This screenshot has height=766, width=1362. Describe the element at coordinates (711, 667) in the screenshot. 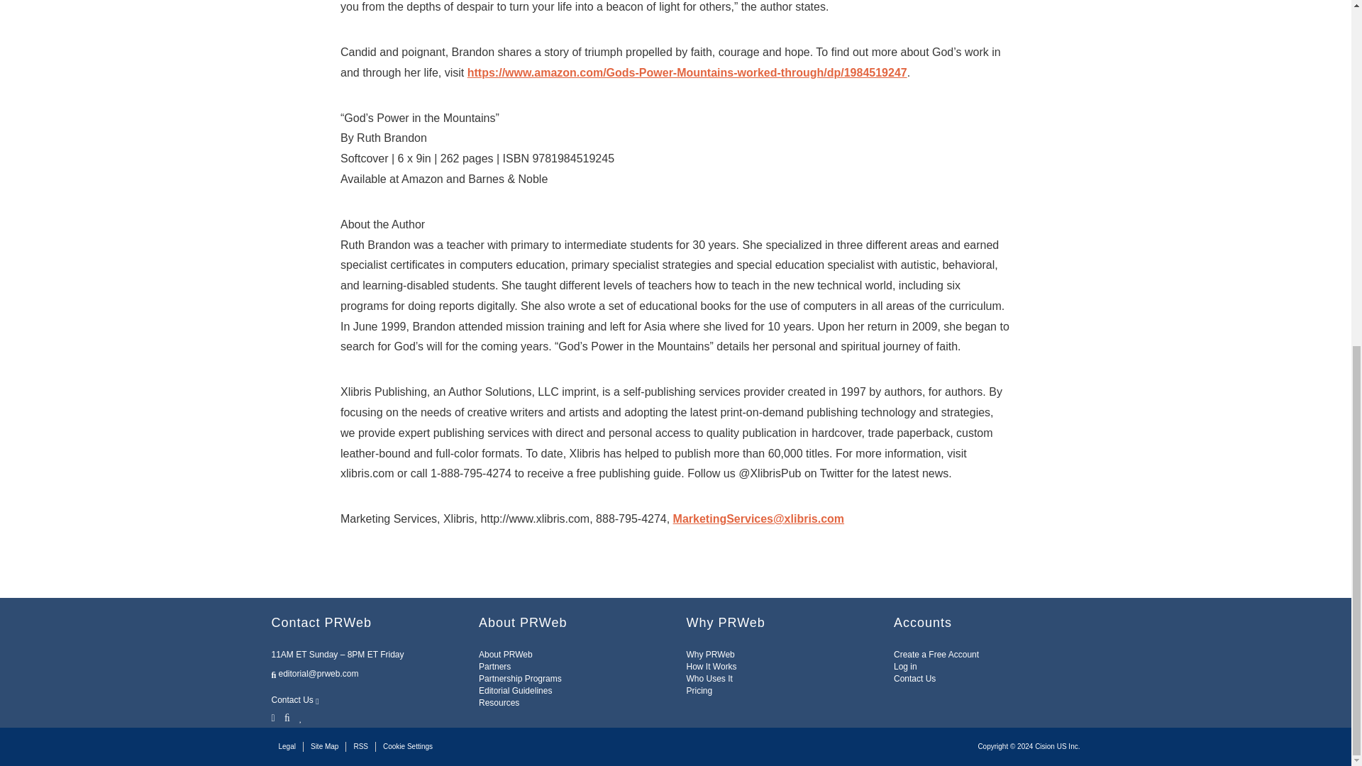

I see `How It Works` at that location.